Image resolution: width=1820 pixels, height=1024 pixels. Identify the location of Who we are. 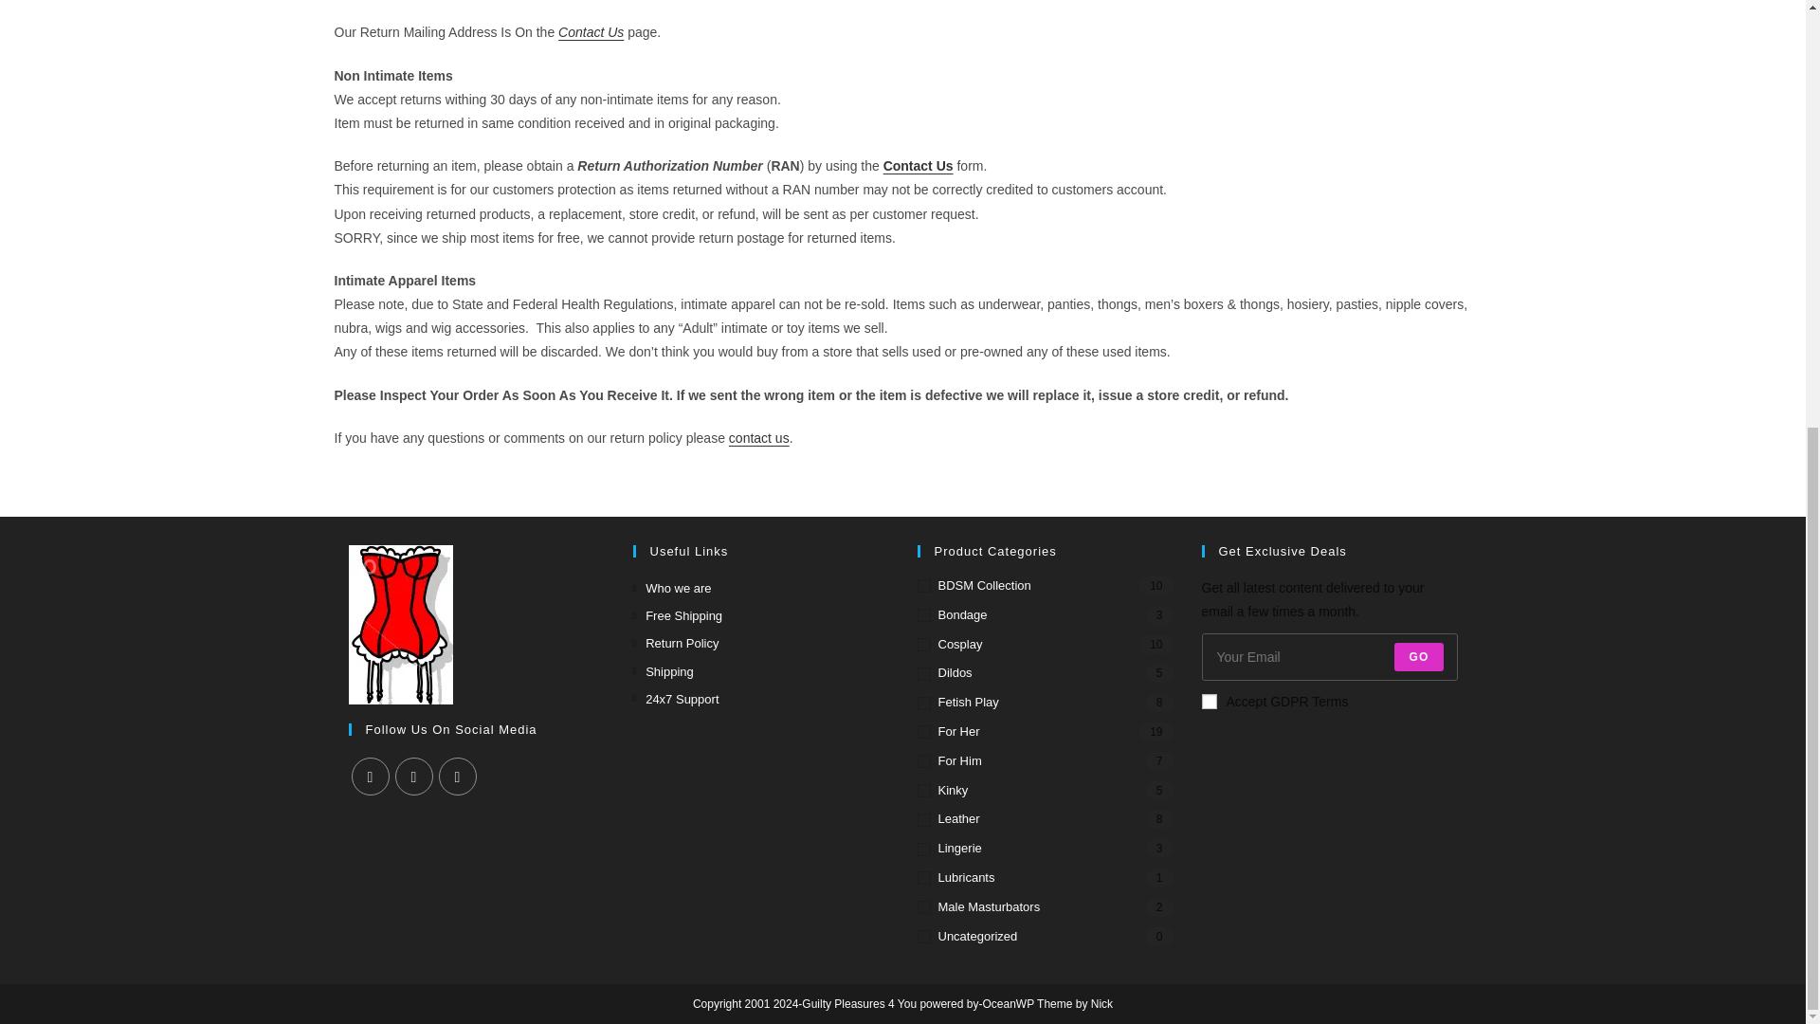
(672, 588).